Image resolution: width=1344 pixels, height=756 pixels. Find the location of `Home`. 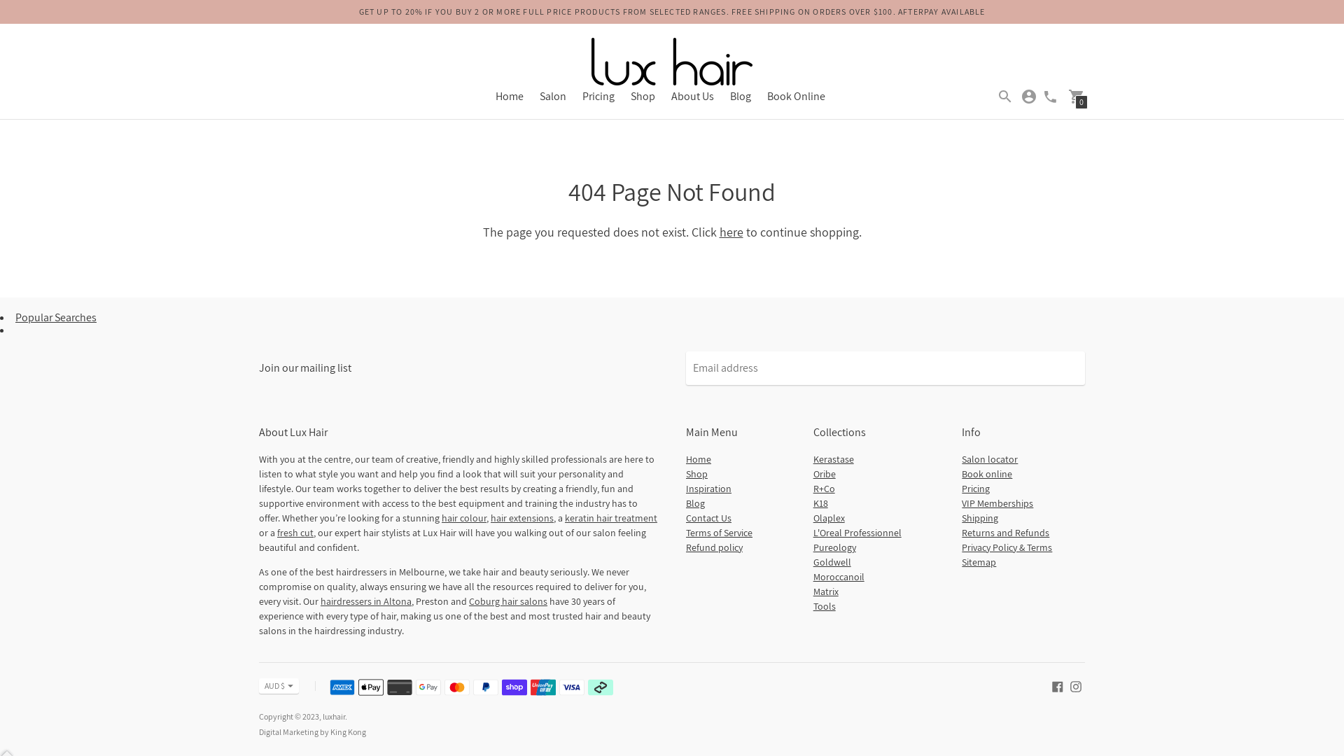

Home is located at coordinates (699, 459).